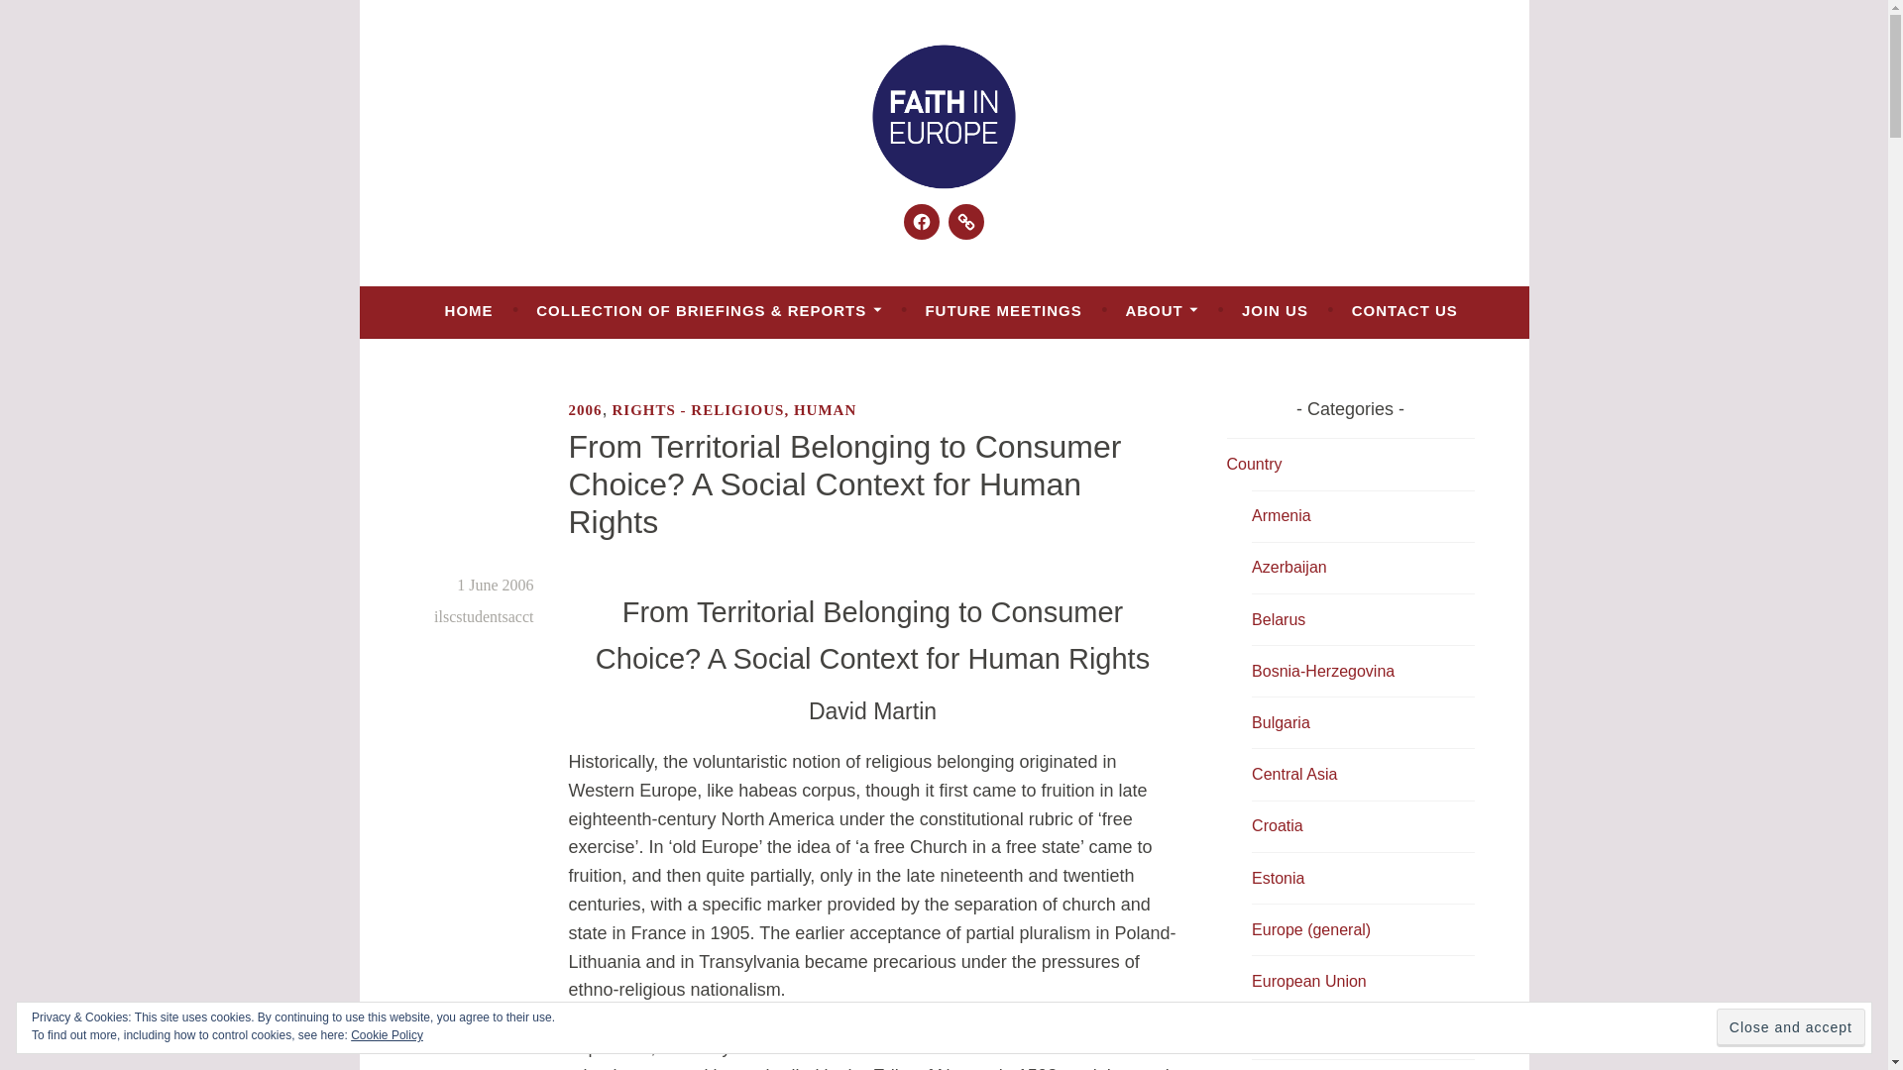 This screenshot has height=1070, width=1903. I want to click on Bosnia-Herzegovina, so click(1323, 670).